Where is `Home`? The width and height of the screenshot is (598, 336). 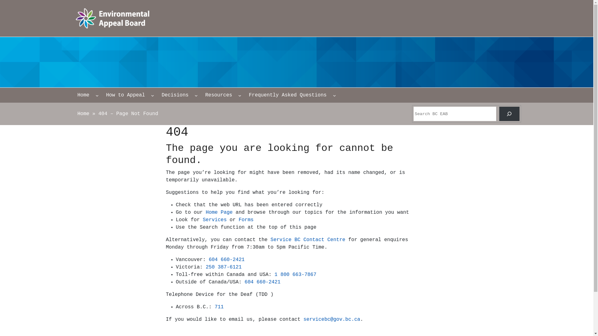 Home is located at coordinates (83, 95).